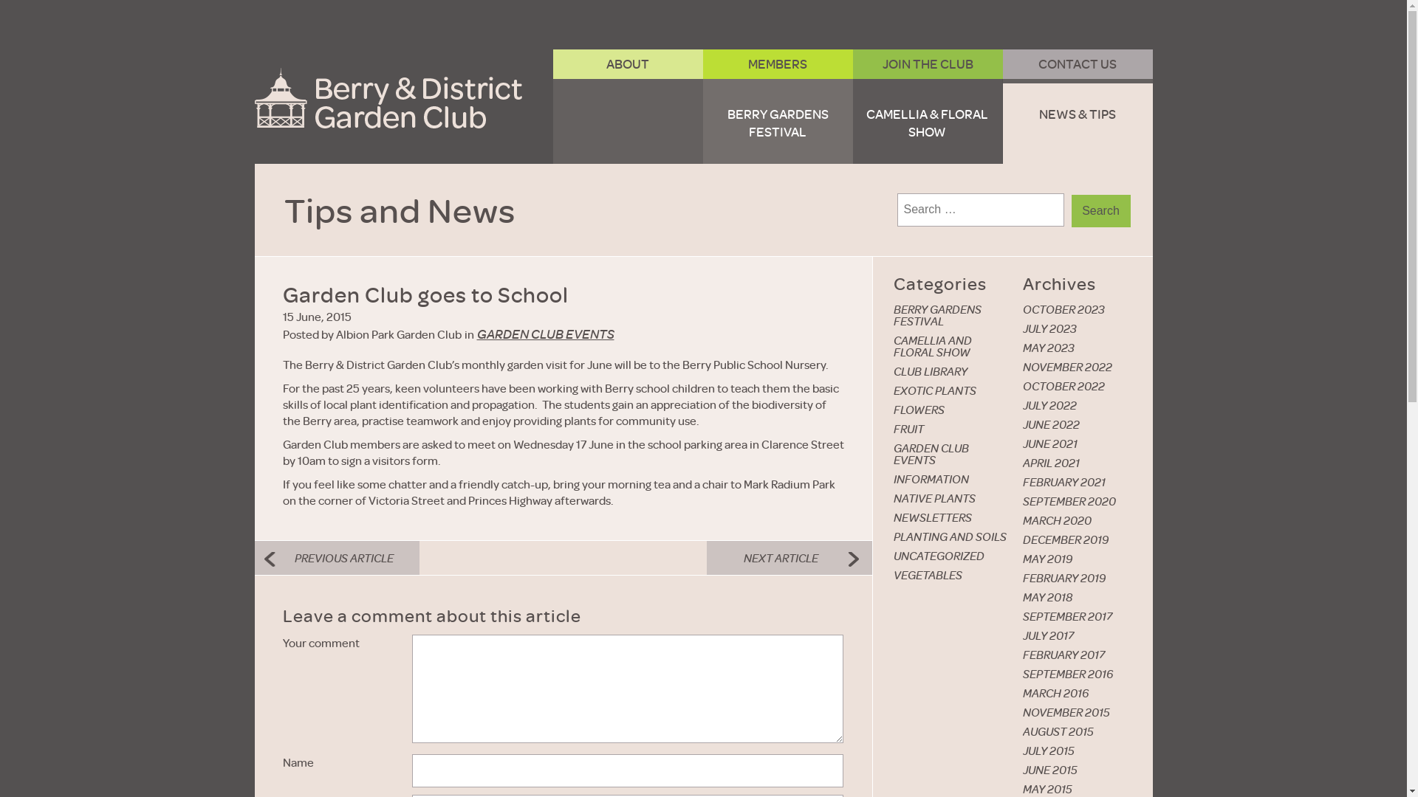  What do you see at coordinates (1066, 712) in the screenshot?
I see `NOVEMBER 2015` at bounding box center [1066, 712].